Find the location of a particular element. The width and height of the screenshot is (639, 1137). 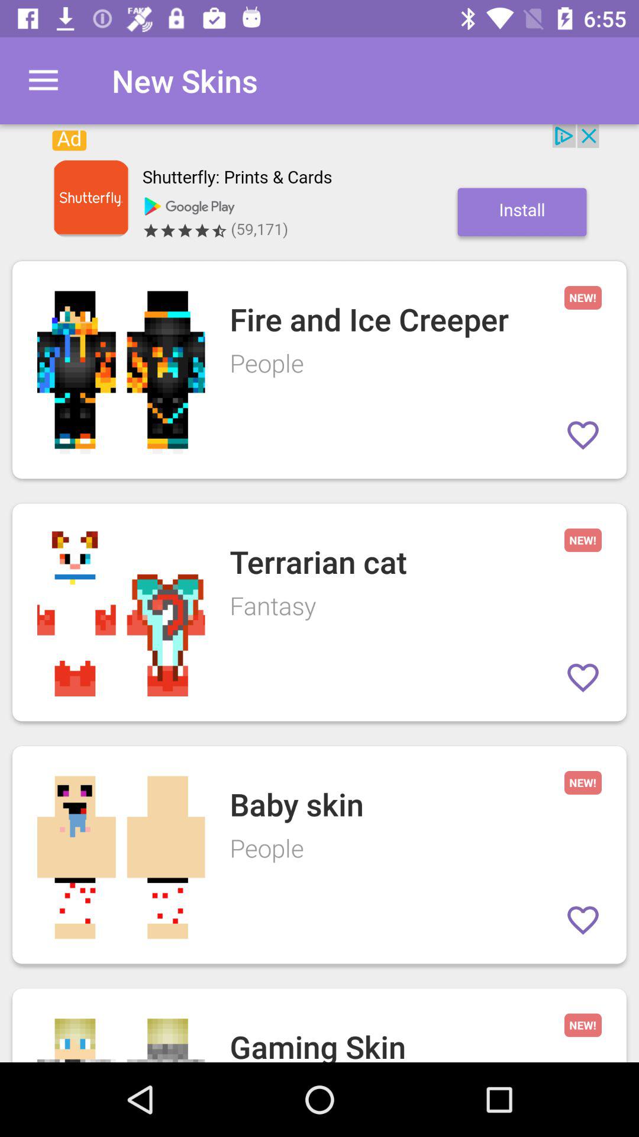

like/favorites skin is located at coordinates (583, 920).